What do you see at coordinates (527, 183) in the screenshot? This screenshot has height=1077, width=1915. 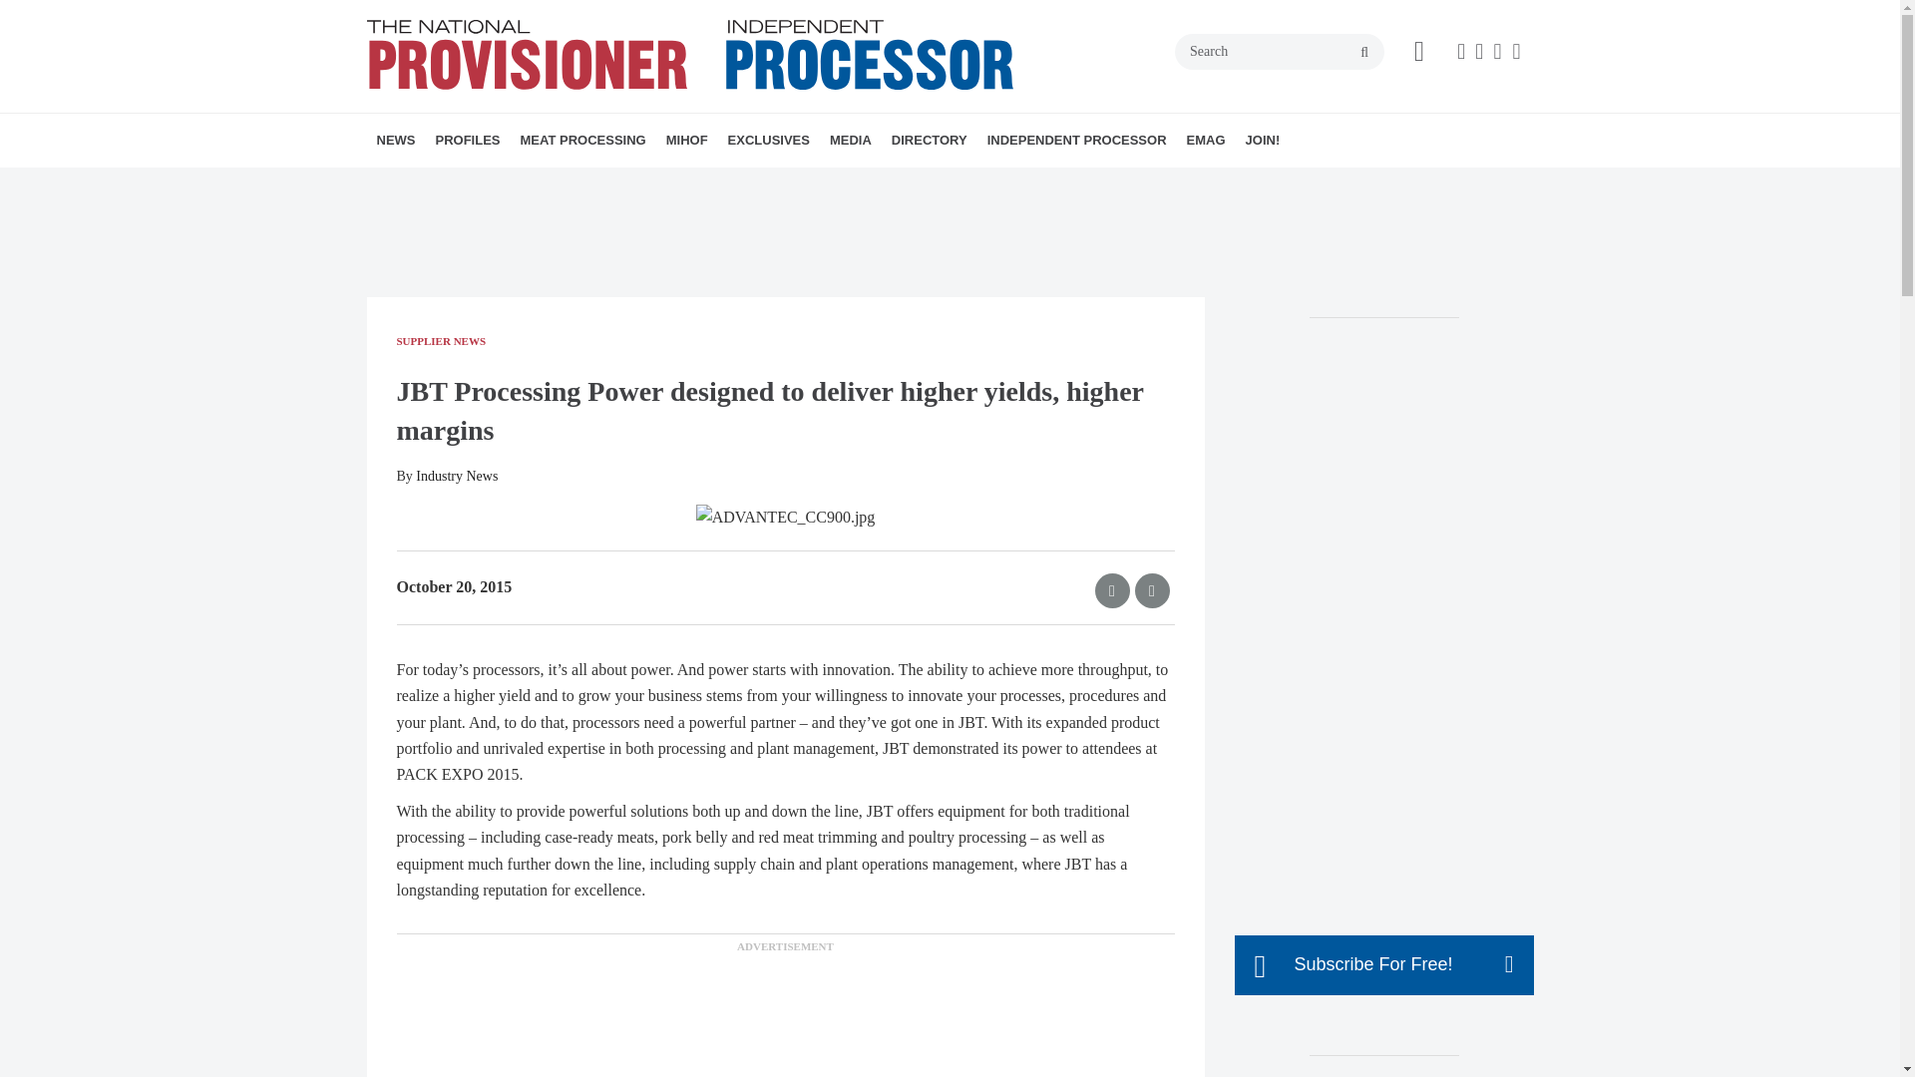 I see `NEW CONSUMER PRODUCTS` at bounding box center [527, 183].